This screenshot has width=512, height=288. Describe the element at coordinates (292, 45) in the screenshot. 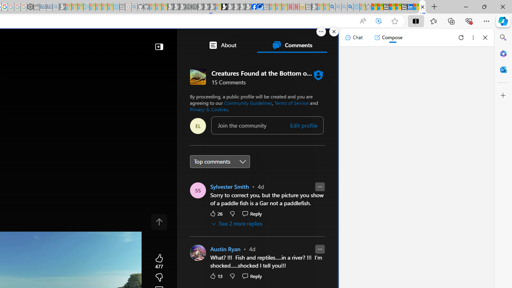

I see `Comments` at that location.